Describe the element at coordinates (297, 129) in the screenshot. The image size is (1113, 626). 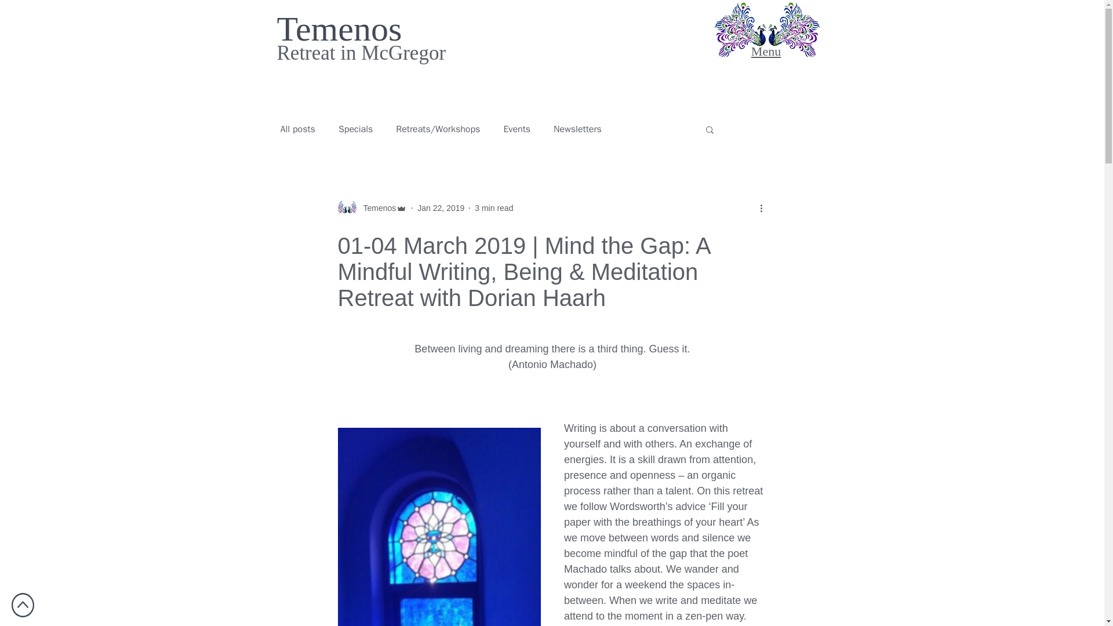
I see `All posts` at that location.